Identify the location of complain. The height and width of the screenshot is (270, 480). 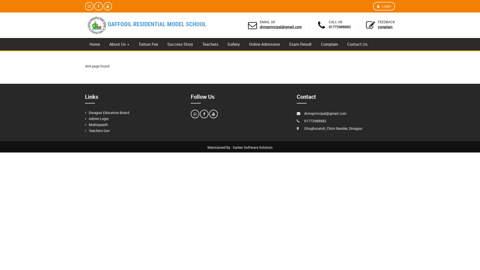
(385, 27).